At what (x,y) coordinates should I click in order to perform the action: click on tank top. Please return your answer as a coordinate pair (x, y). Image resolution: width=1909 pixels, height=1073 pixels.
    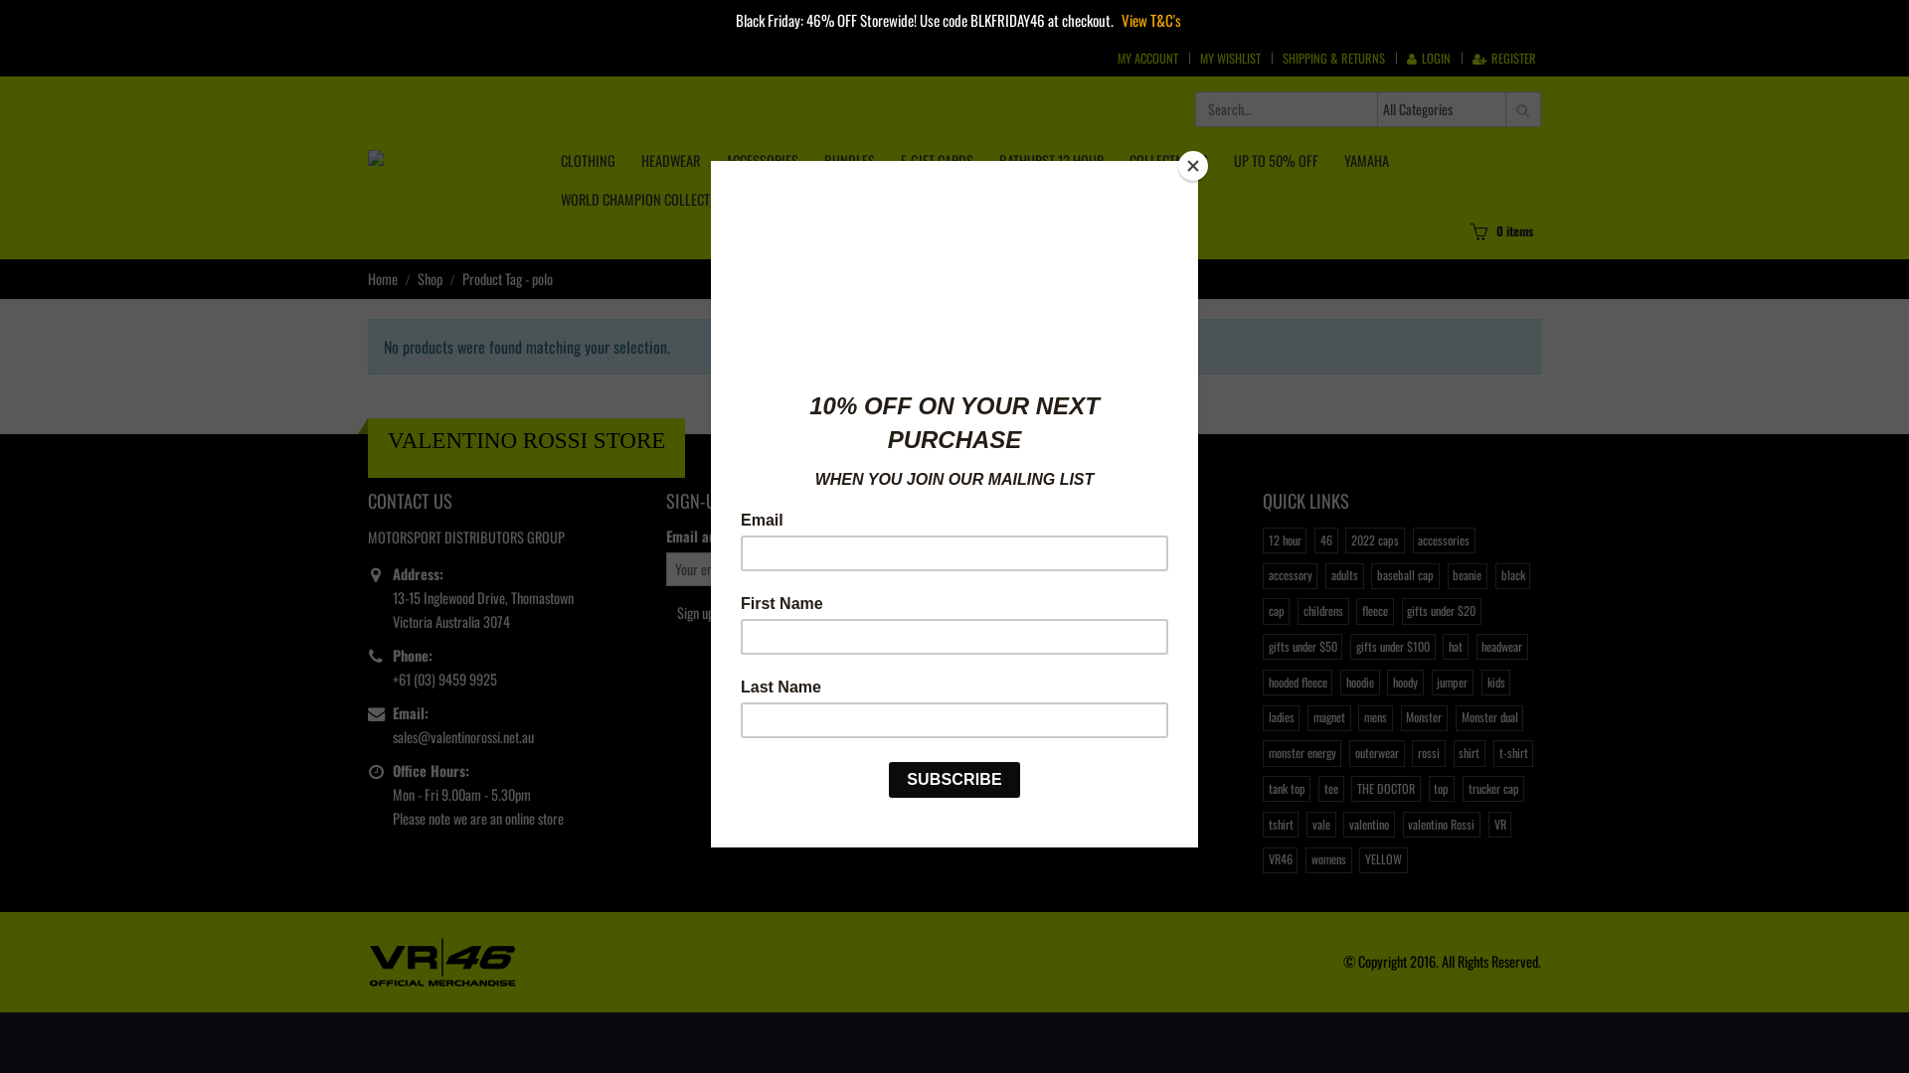
    Looking at the image, I should click on (1287, 789).